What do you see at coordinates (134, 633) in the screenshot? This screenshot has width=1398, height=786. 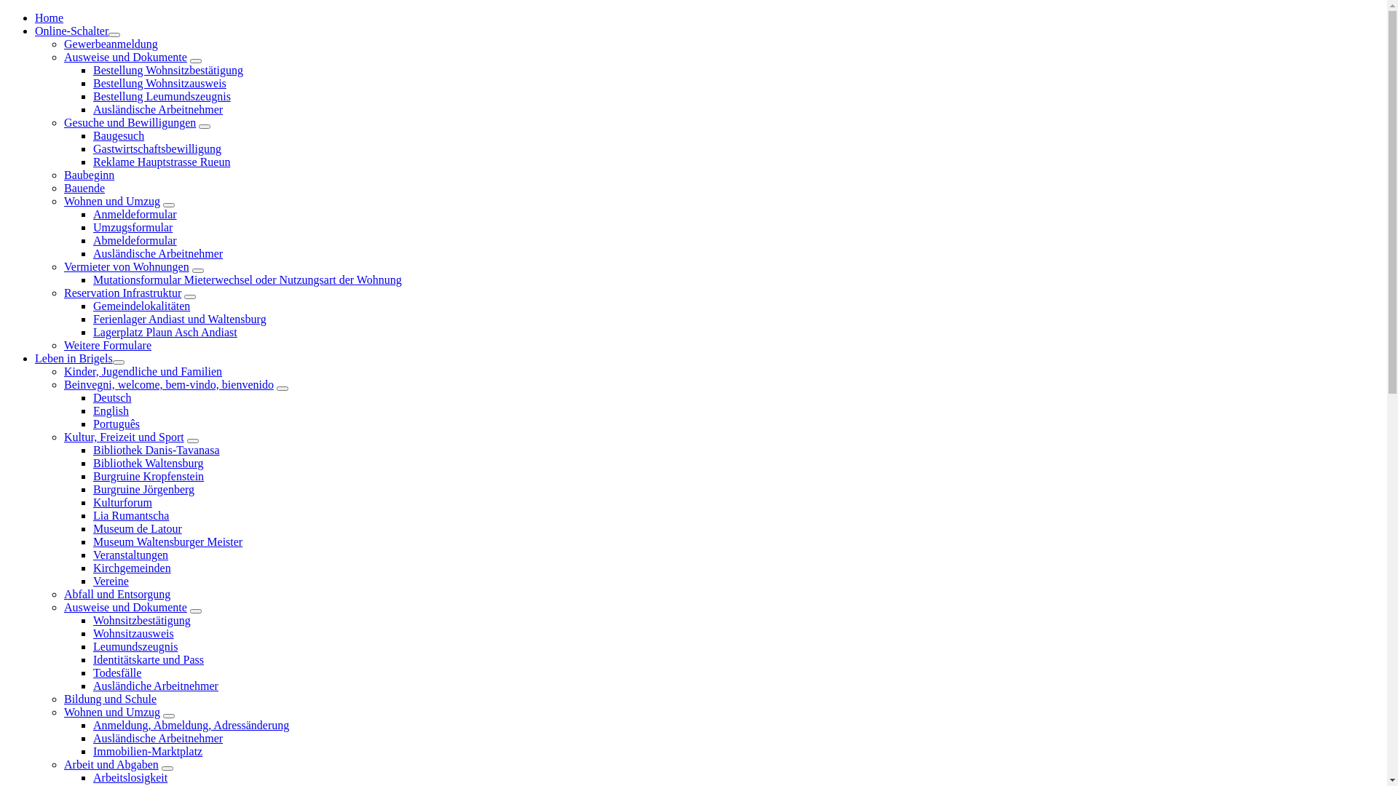 I see `Wohnsitzausweis` at bounding box center [134, 633].